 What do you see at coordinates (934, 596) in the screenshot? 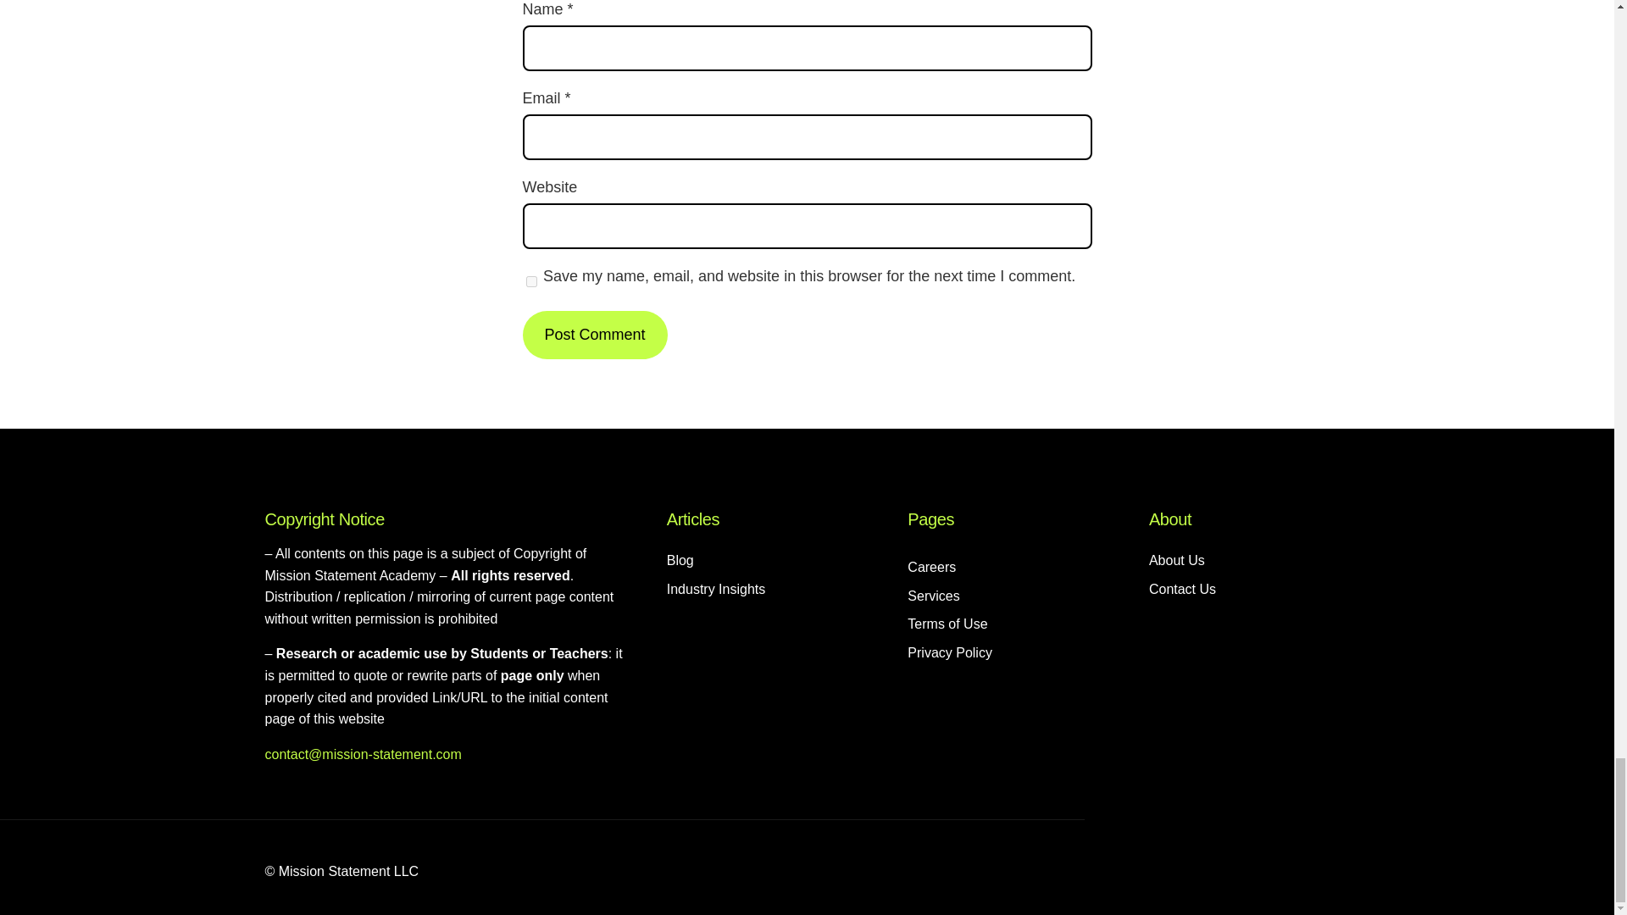
I see `Services` at bounding box center [934, 596].